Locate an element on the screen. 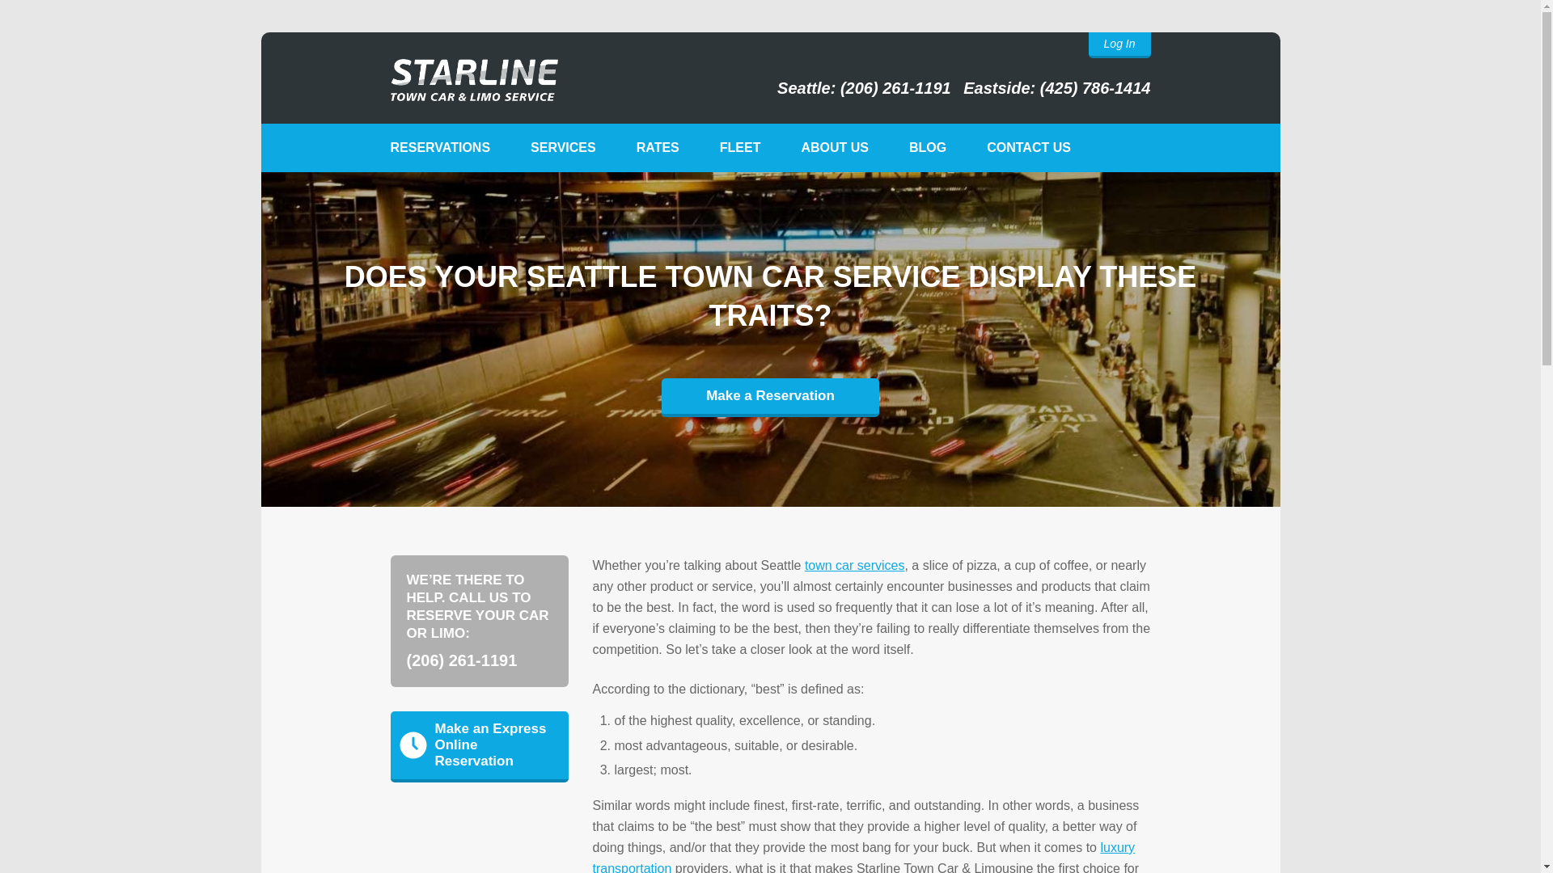  RATES is located at coordinates (658, 147).